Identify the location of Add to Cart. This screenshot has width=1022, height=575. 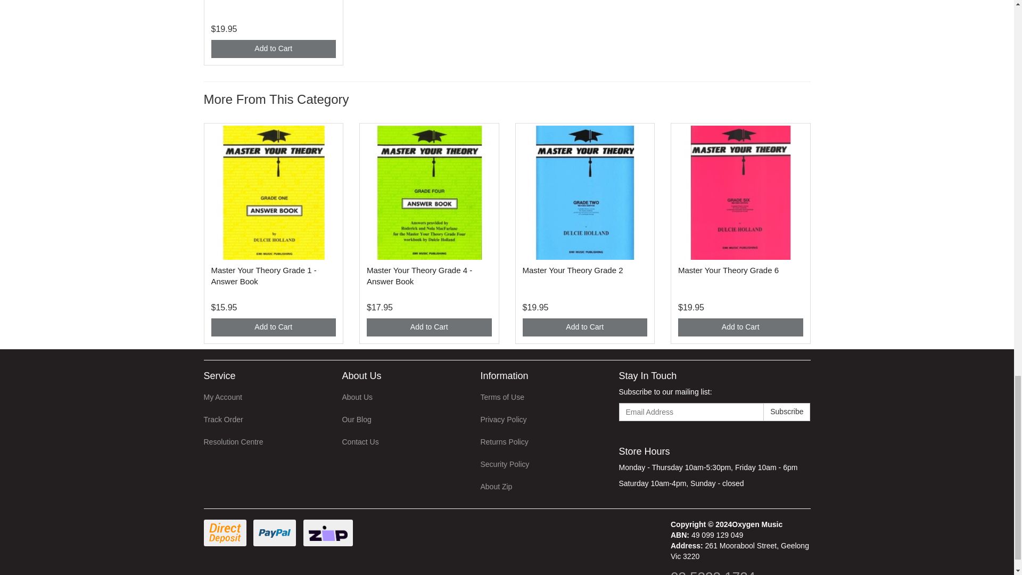
(273, 49).